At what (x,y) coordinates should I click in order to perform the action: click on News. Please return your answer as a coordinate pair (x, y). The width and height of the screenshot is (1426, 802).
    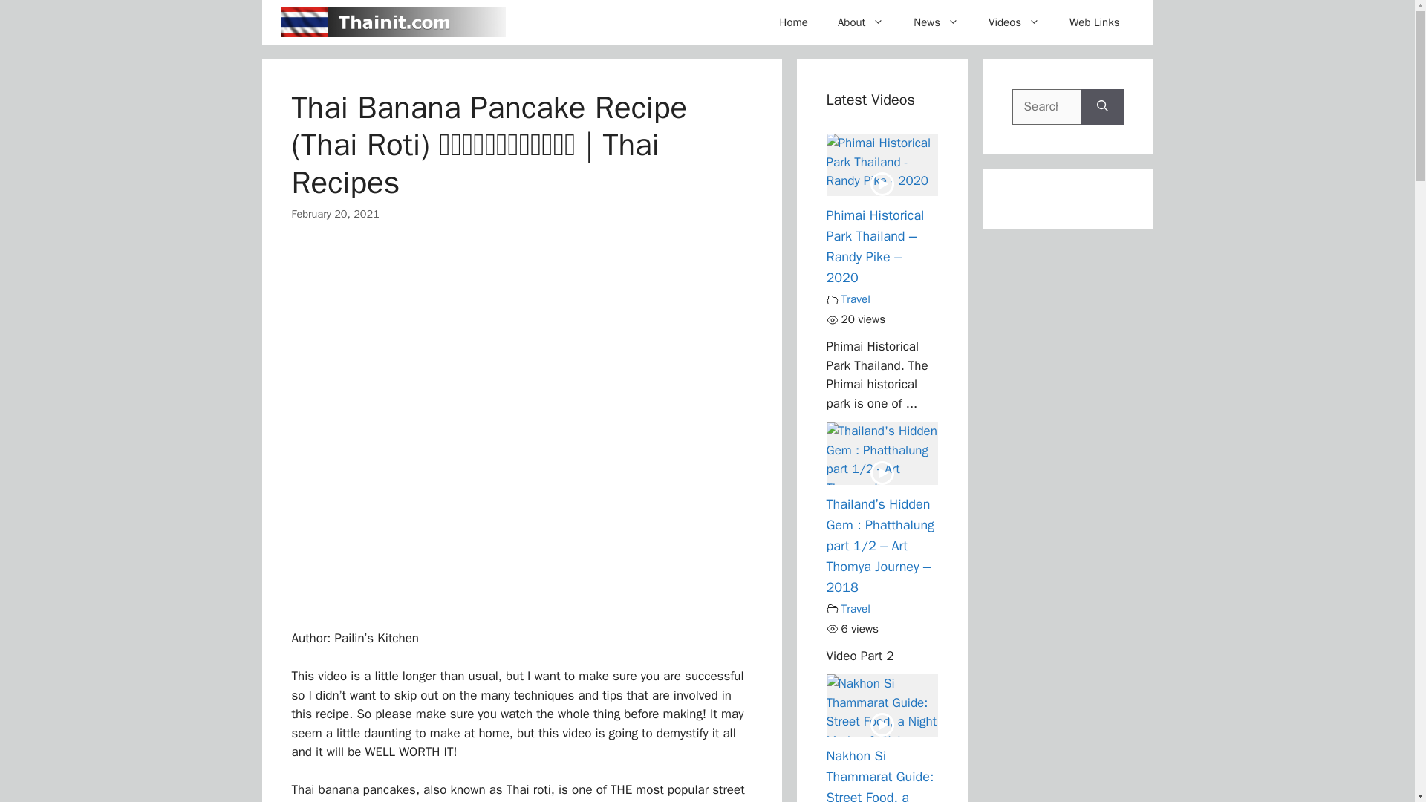
    Looking at the image, I should click on (936, 22).